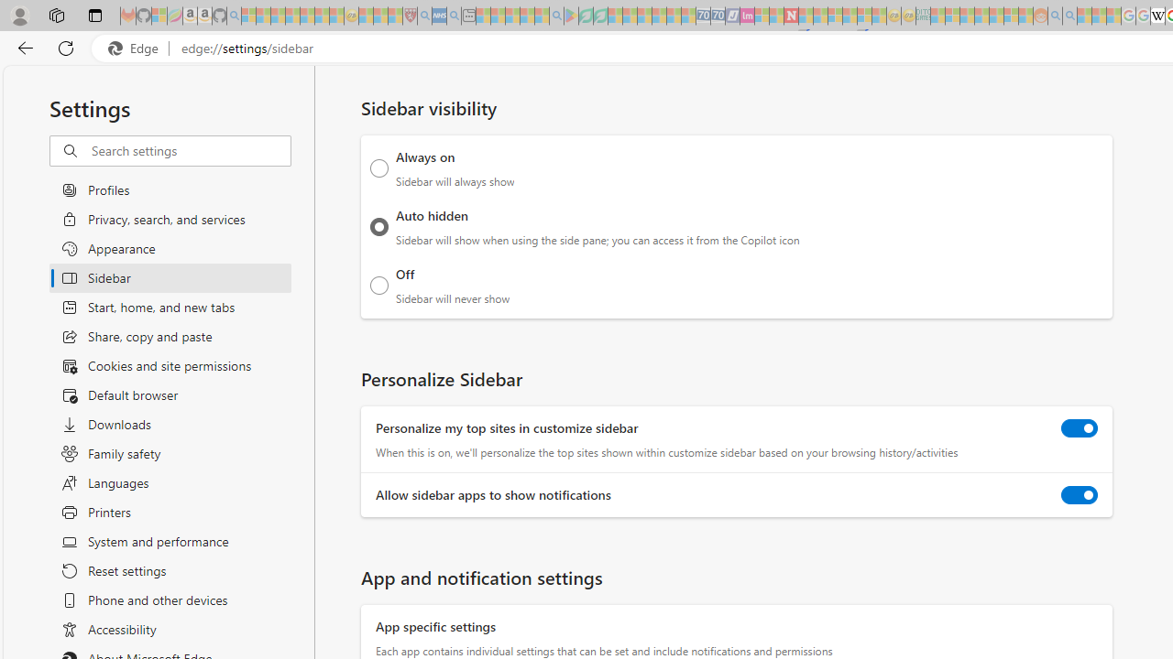 Image resolution: width=1173 pixels, height=659 pixels. What do you see at coordinates (571, 16) in the screenshot?
I see `Bluey: Let's Play! - Apps on Google Play - Sleeping` at bounding box center [571, 16].